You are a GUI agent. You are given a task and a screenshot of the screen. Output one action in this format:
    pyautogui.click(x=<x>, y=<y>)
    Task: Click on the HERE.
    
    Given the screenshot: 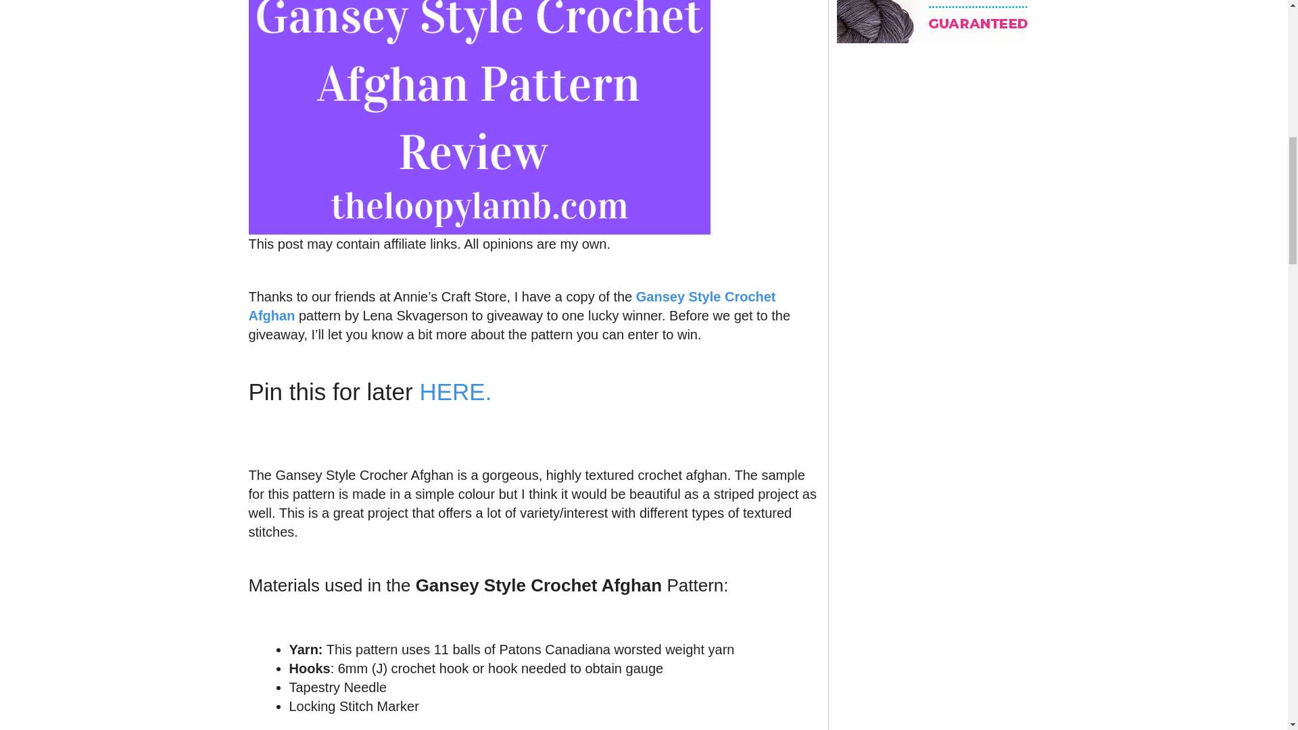 What is the action you would take?
    pyautogui.click(x=456, y=392)
    